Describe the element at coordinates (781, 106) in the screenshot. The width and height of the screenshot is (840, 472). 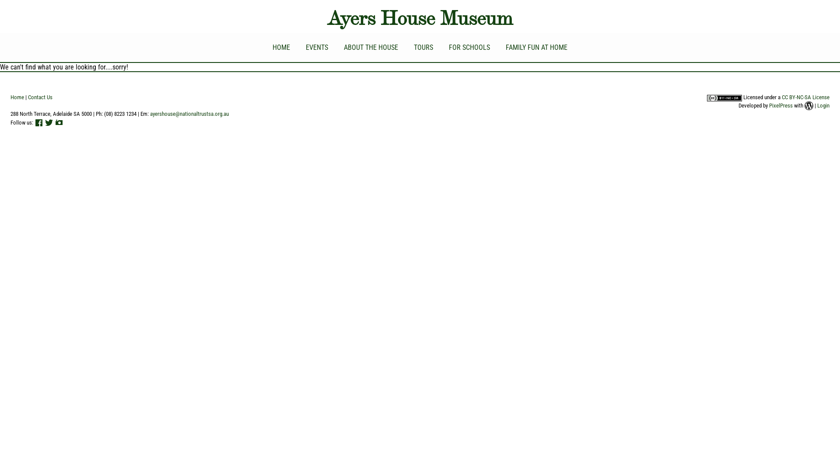
I see `PixelPress` at that location.